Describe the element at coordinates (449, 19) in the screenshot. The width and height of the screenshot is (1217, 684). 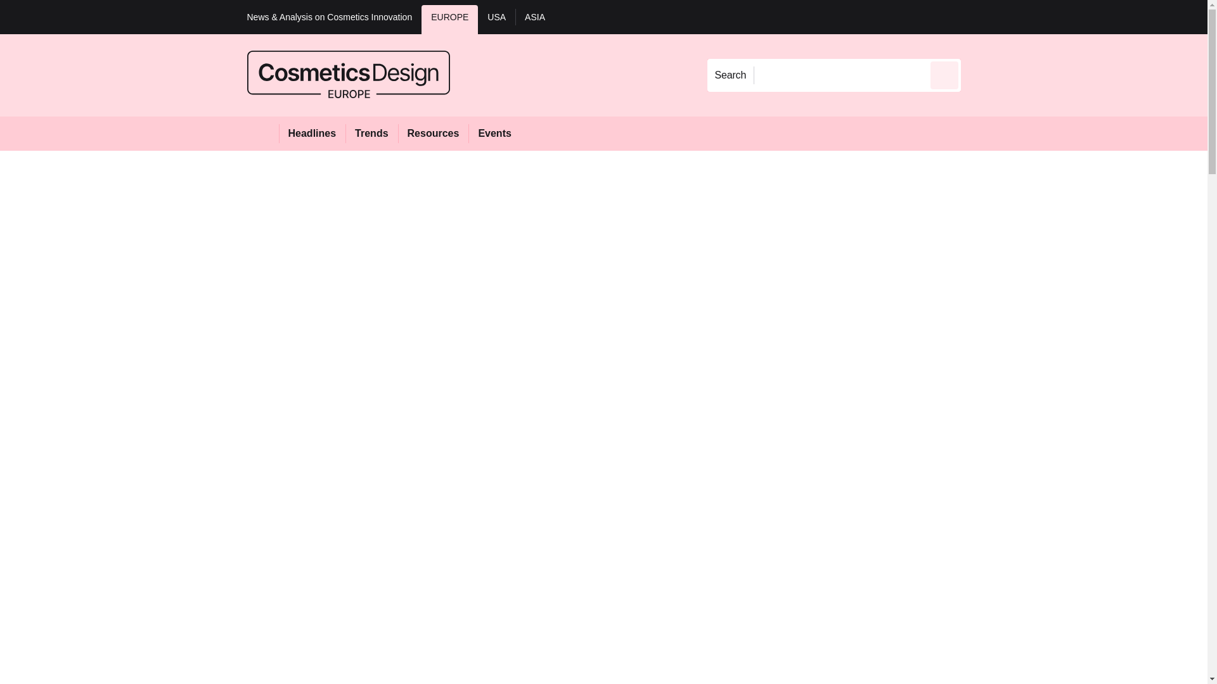
I see `EUROPE` at that location.